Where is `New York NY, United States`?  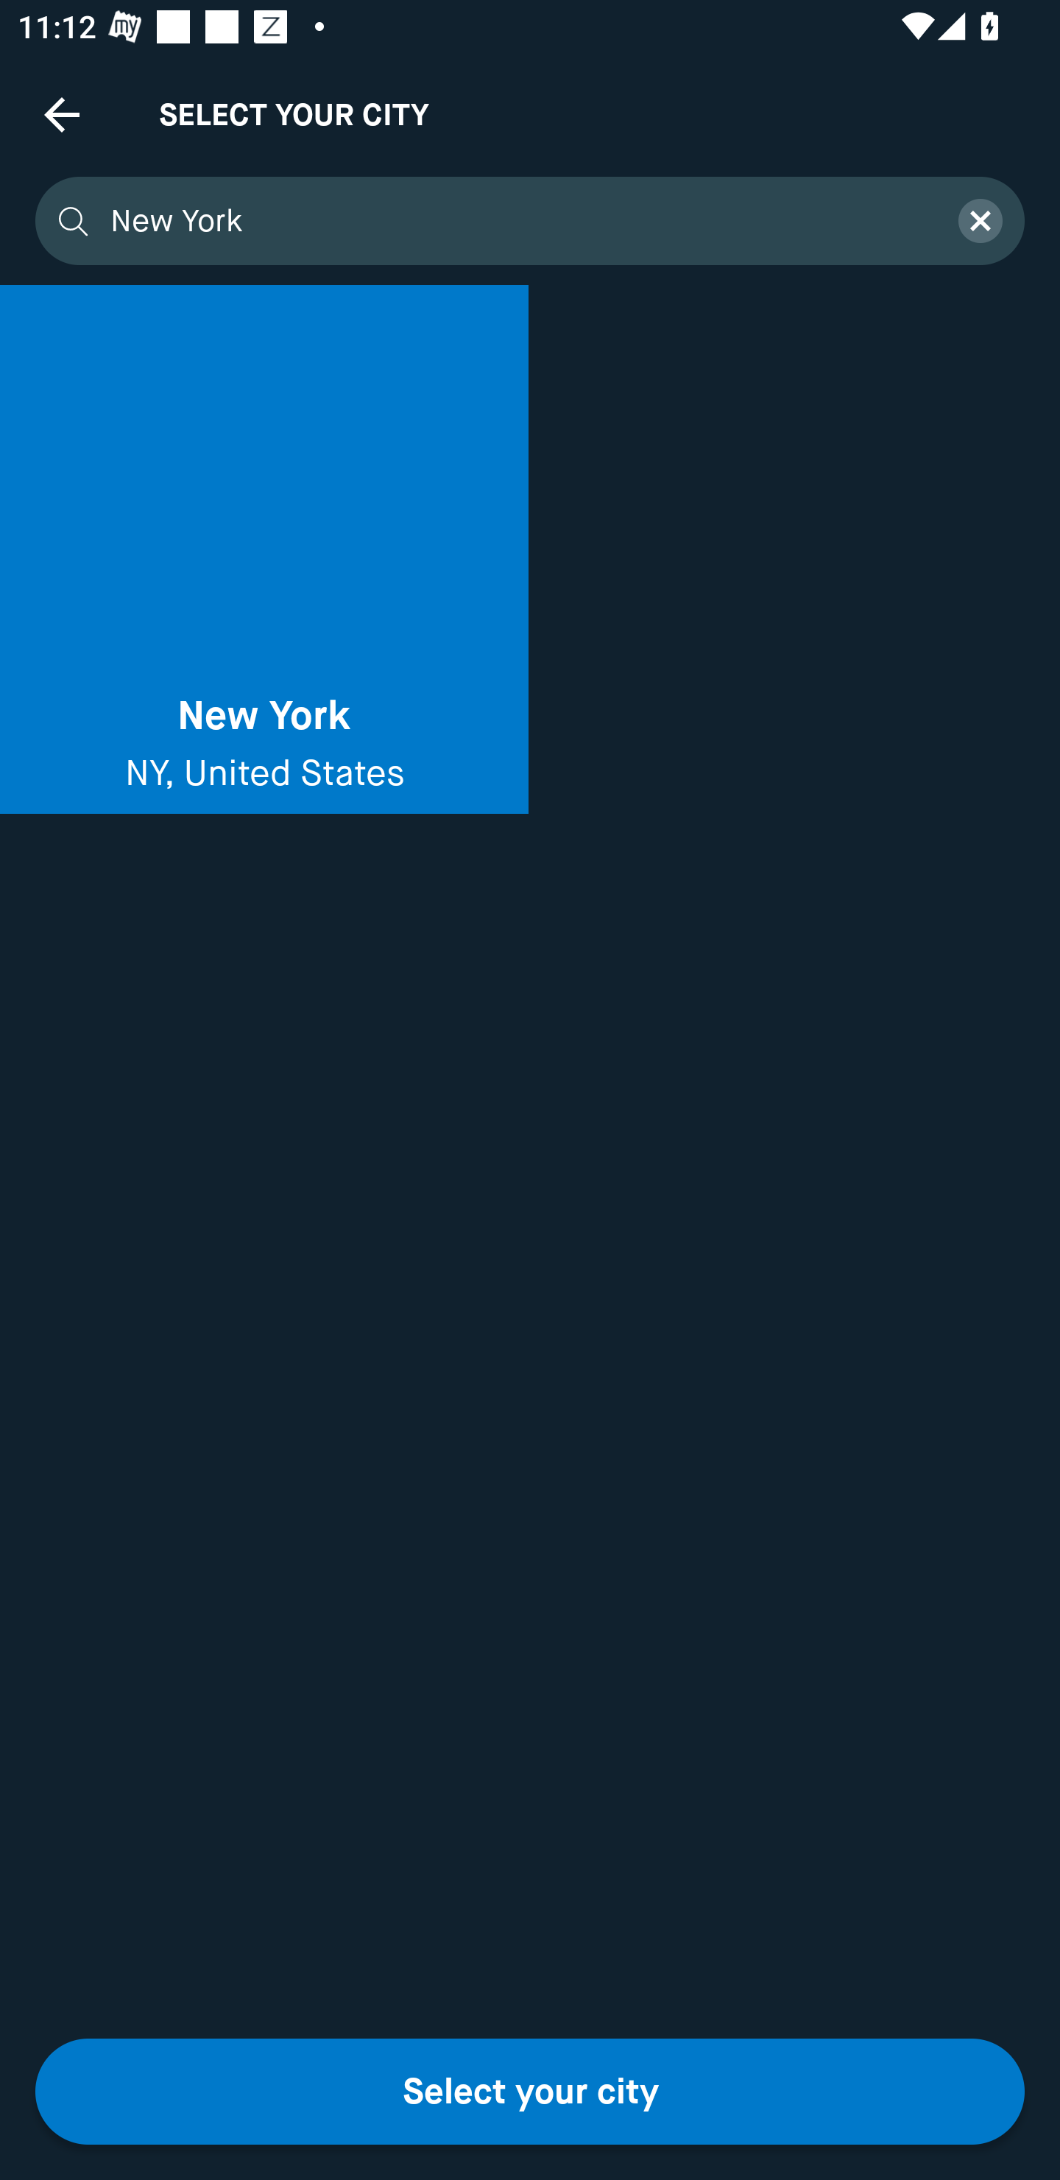 New York NY, United States is located at coordinates (264, 549).